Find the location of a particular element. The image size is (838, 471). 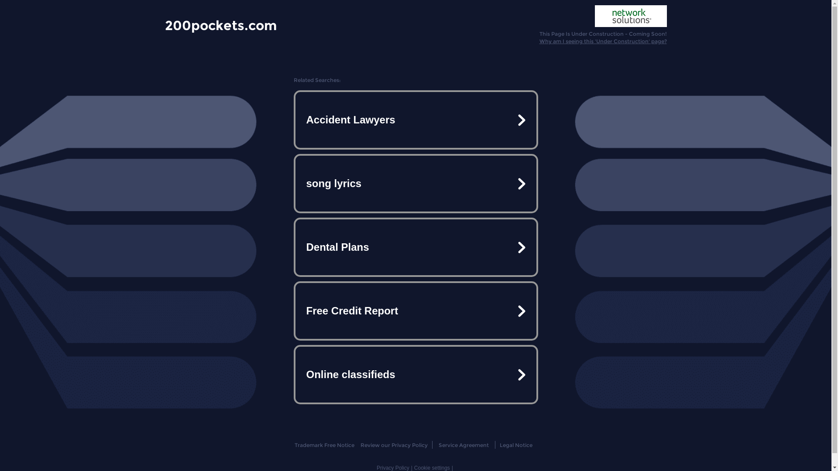

Trademark Free Notice is located at coordinates (325, 445).